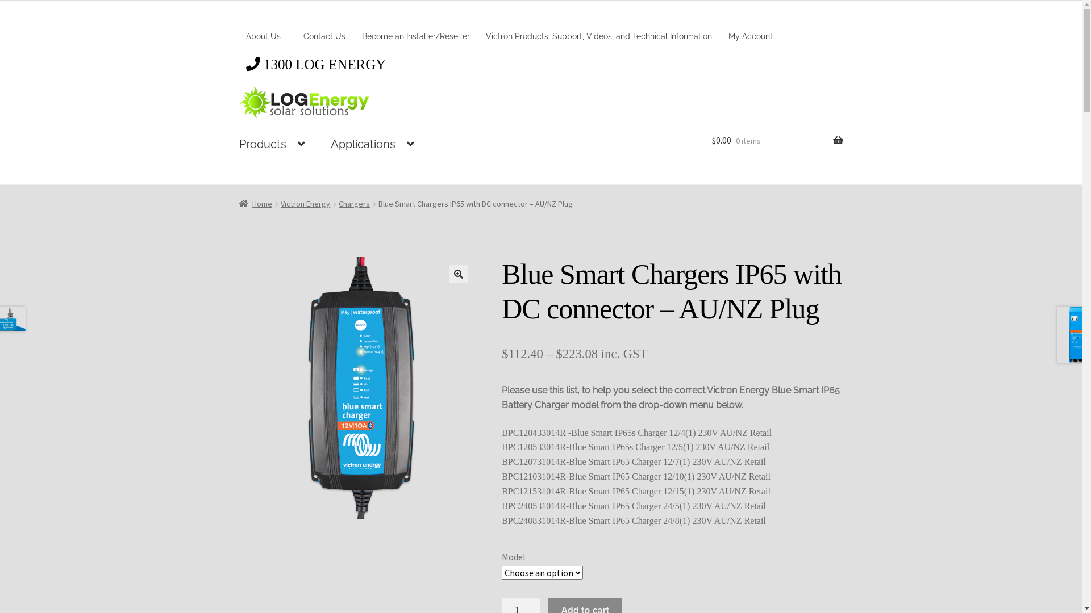 The width and height of the screenshot is (1091, 613). What do you see at coordinates (751, 36) in the screenshot?
I see `My Account` at bounding box center [751, 36].